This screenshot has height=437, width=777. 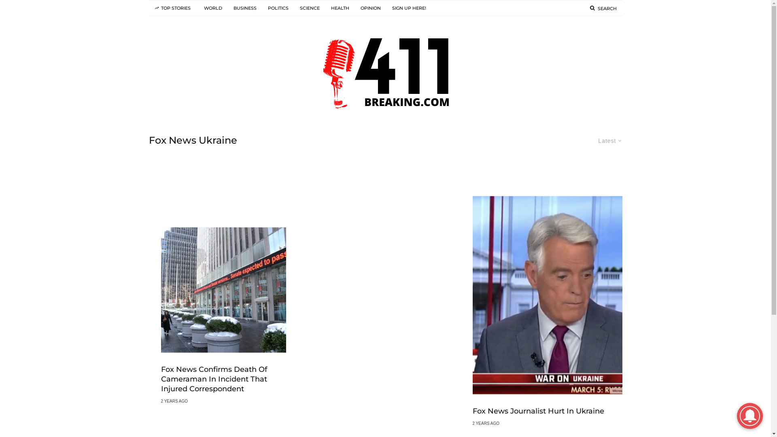 What do you see at coordinates (244, 8) in the screenshot?
I see `BUSINESS` at bounding box center [244, 8].